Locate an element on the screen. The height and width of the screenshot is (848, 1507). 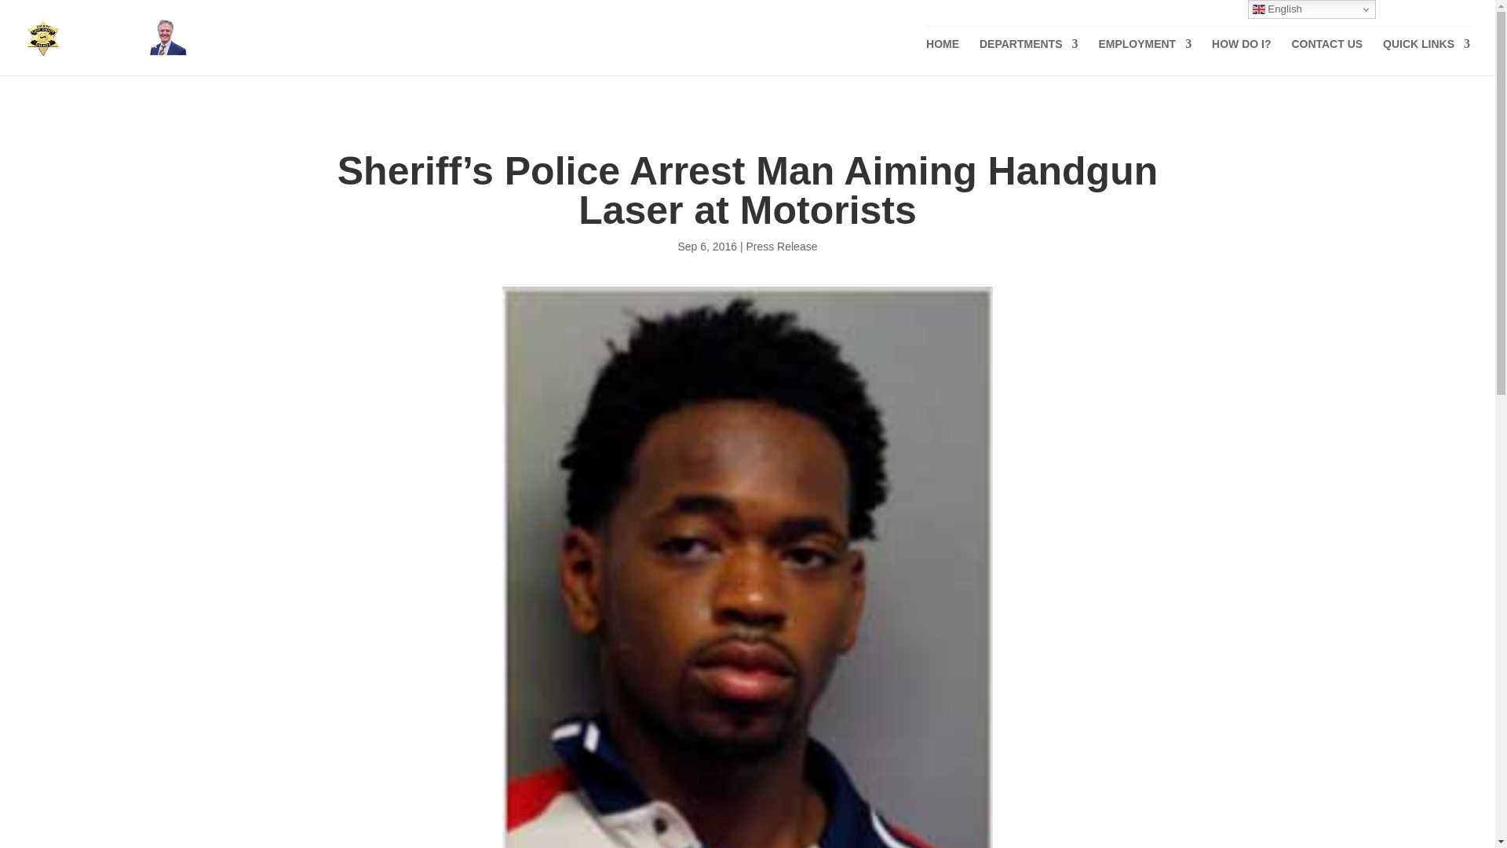
QUICK LINKS is located at coordinates (1427, 57).